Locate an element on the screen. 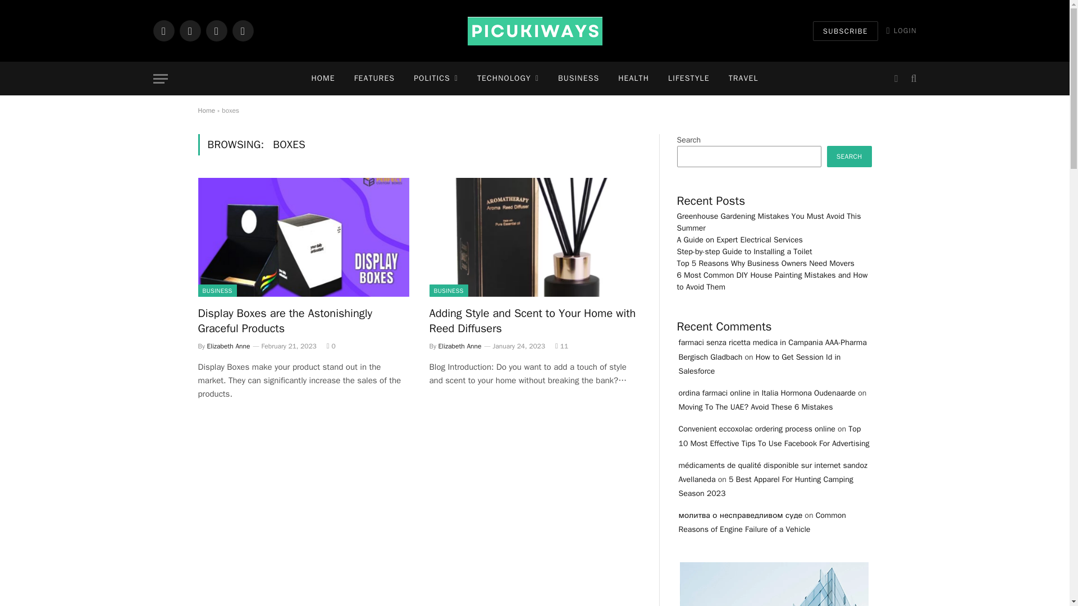 The image size is (1078, 606). BUSINESS is located at coordinates (578, 79).